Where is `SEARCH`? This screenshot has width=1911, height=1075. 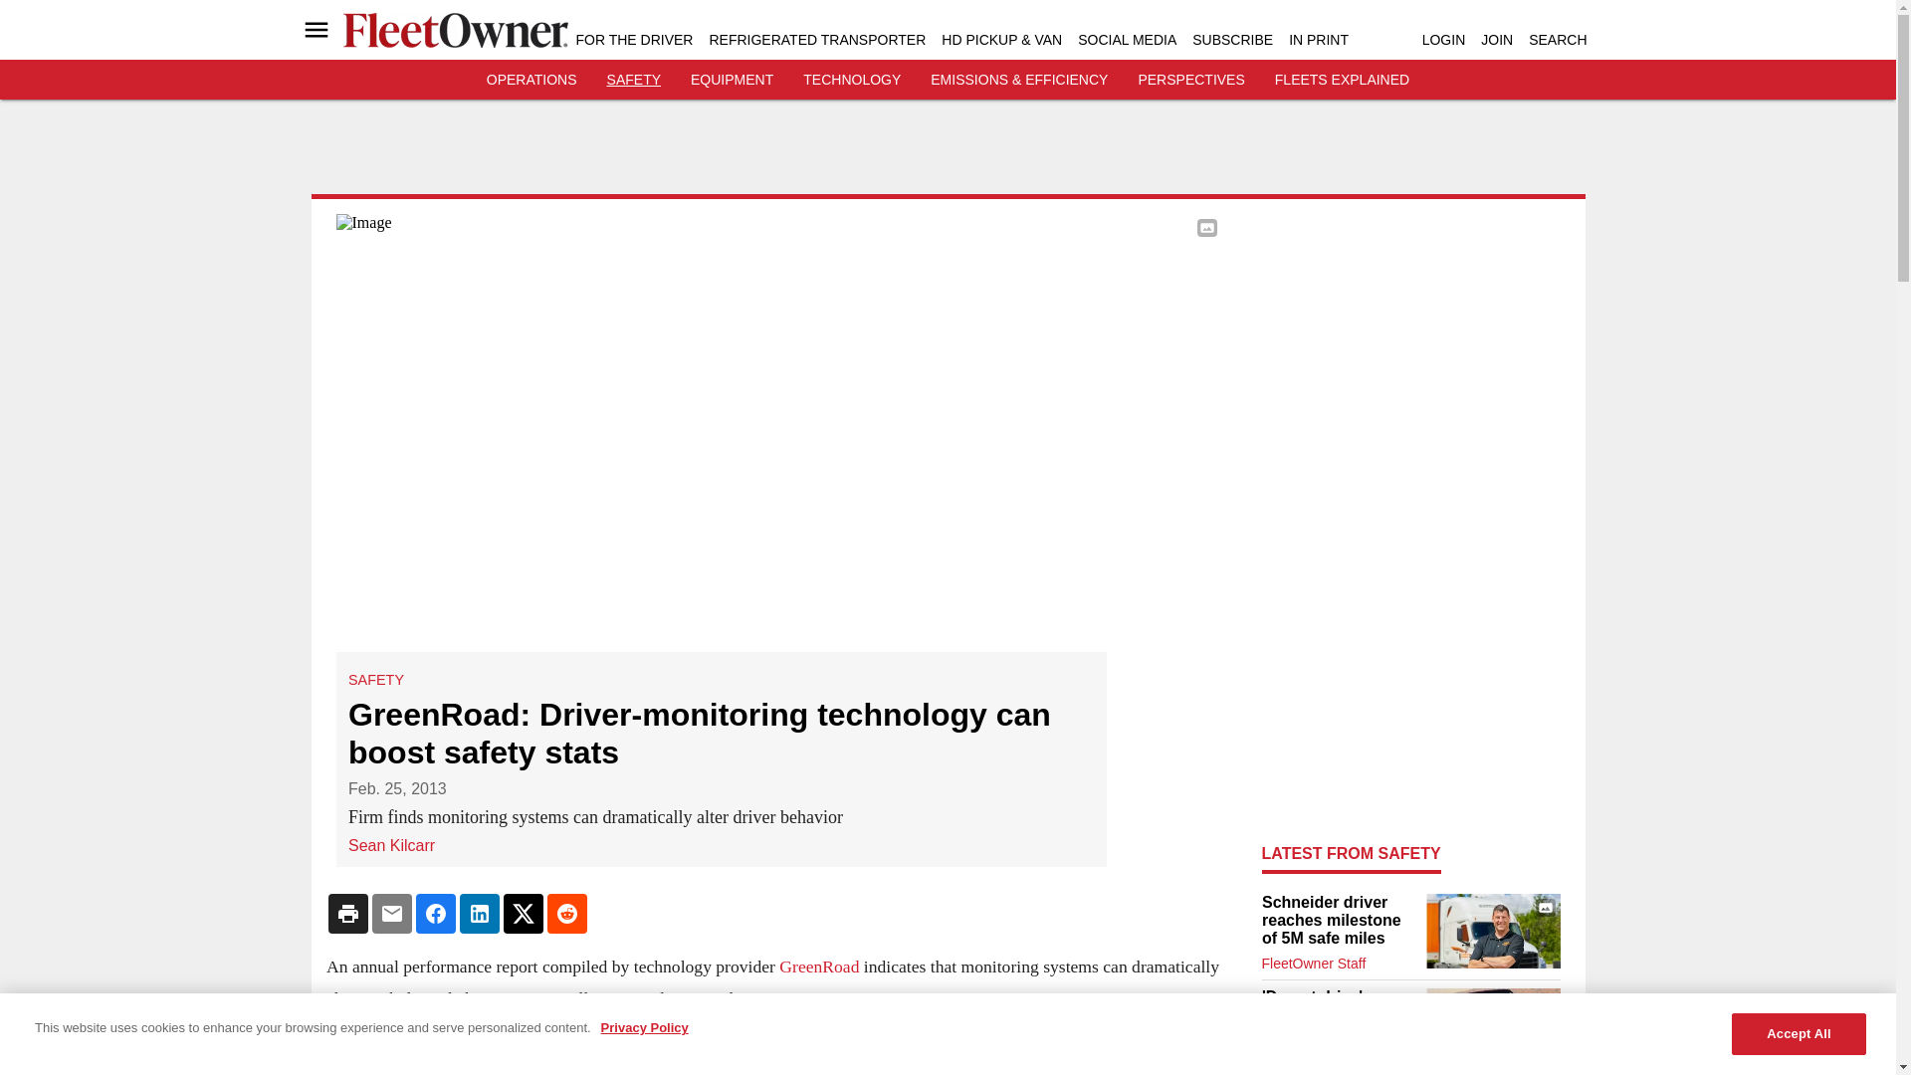 SEARCH is located at coordinates (1557, 40).